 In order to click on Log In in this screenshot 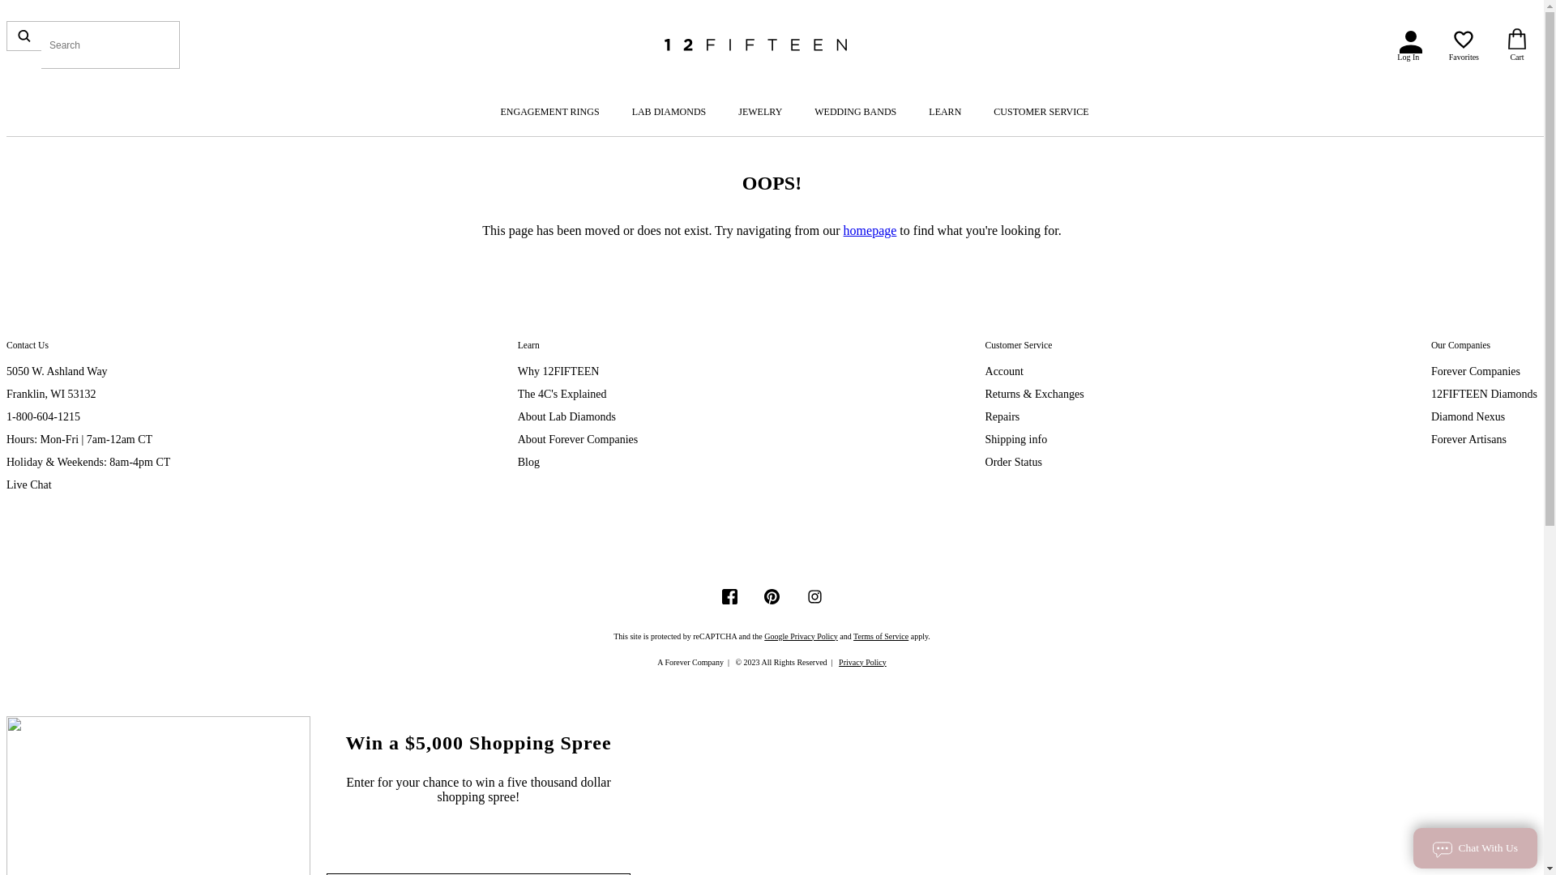, I will do `click(1409, 45)`.